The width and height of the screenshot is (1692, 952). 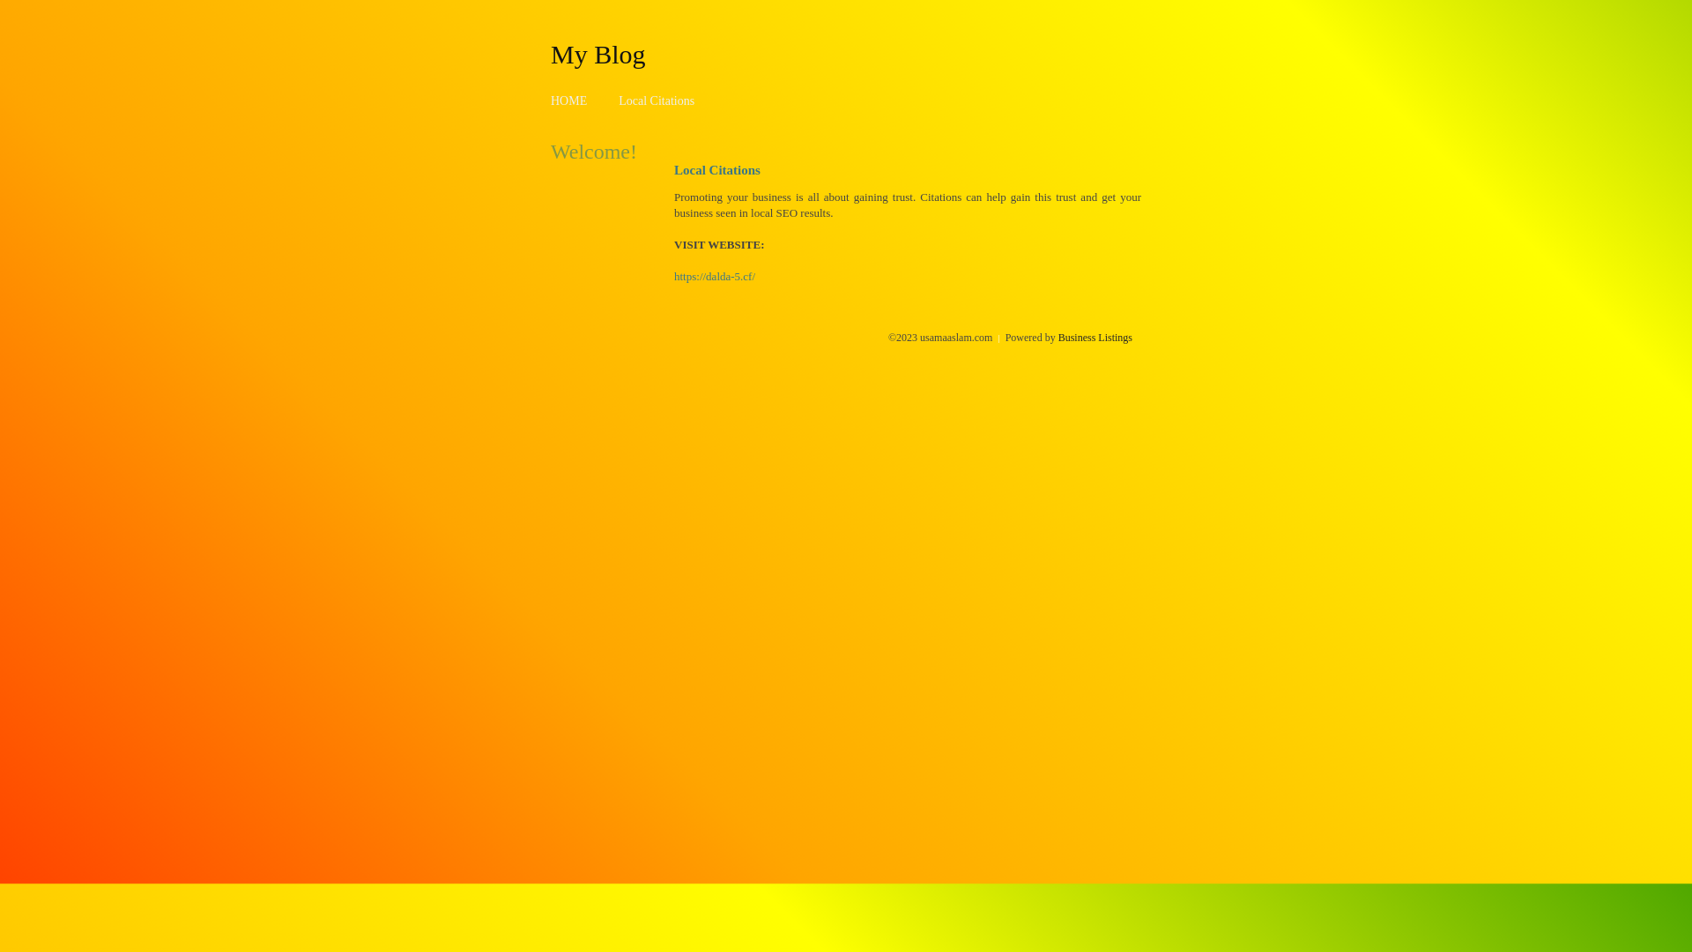 I want to click on Business Listings, so click(x=1095, y=338).